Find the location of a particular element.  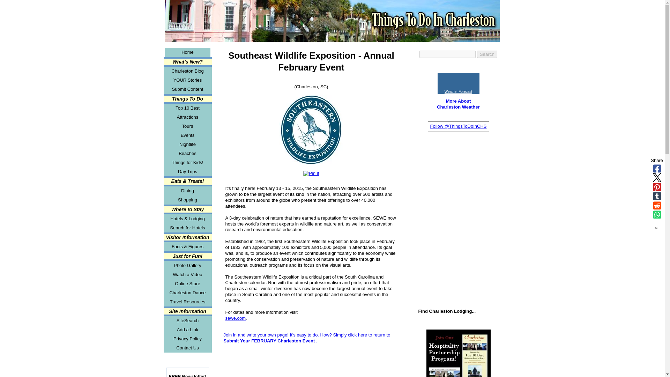

Nightlife is located at coordinates (187, 144).